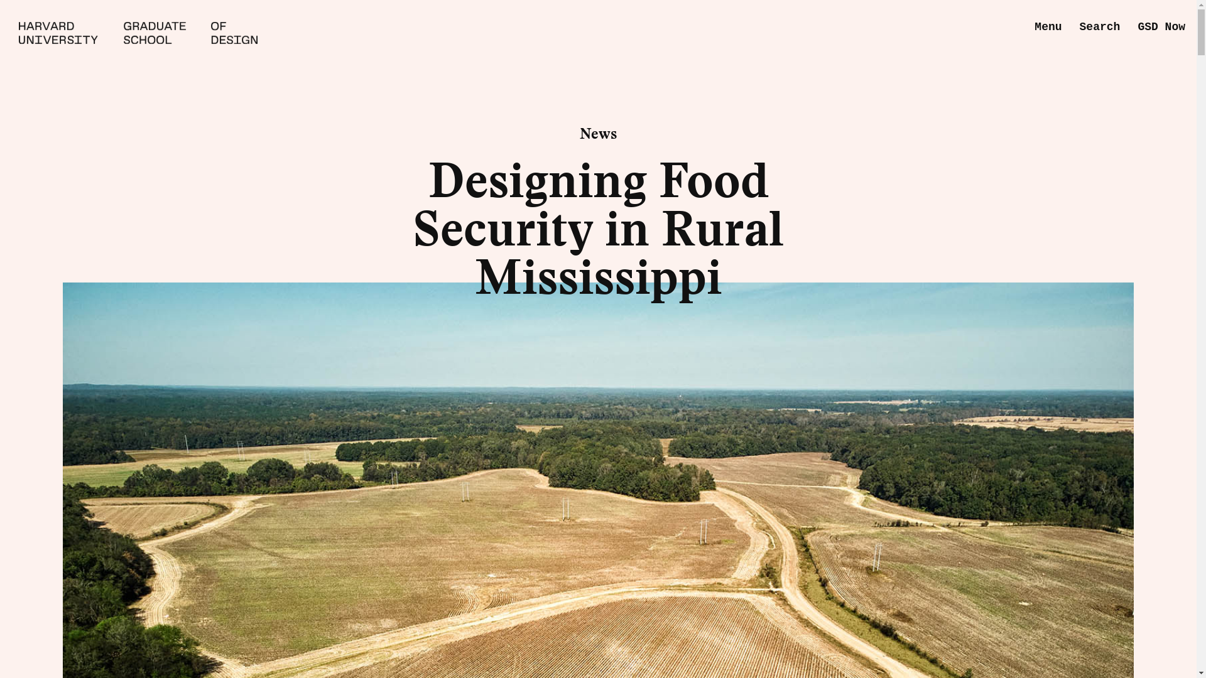  What do you see at coordinates (1099, 27) in the screenshot?
I see `Search` at bounding box center [1099, 27].